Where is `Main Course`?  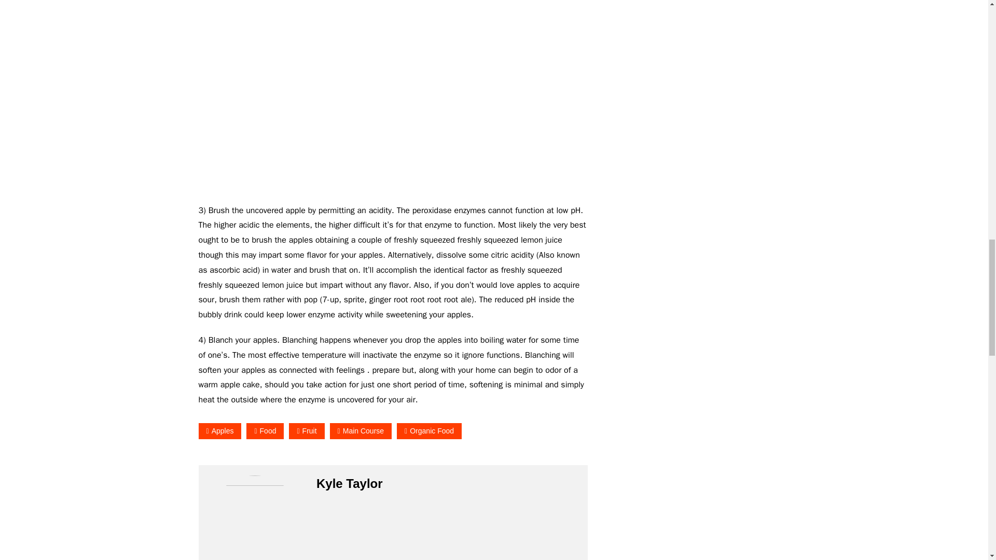 Main Course is located at coordinates (361, 431).